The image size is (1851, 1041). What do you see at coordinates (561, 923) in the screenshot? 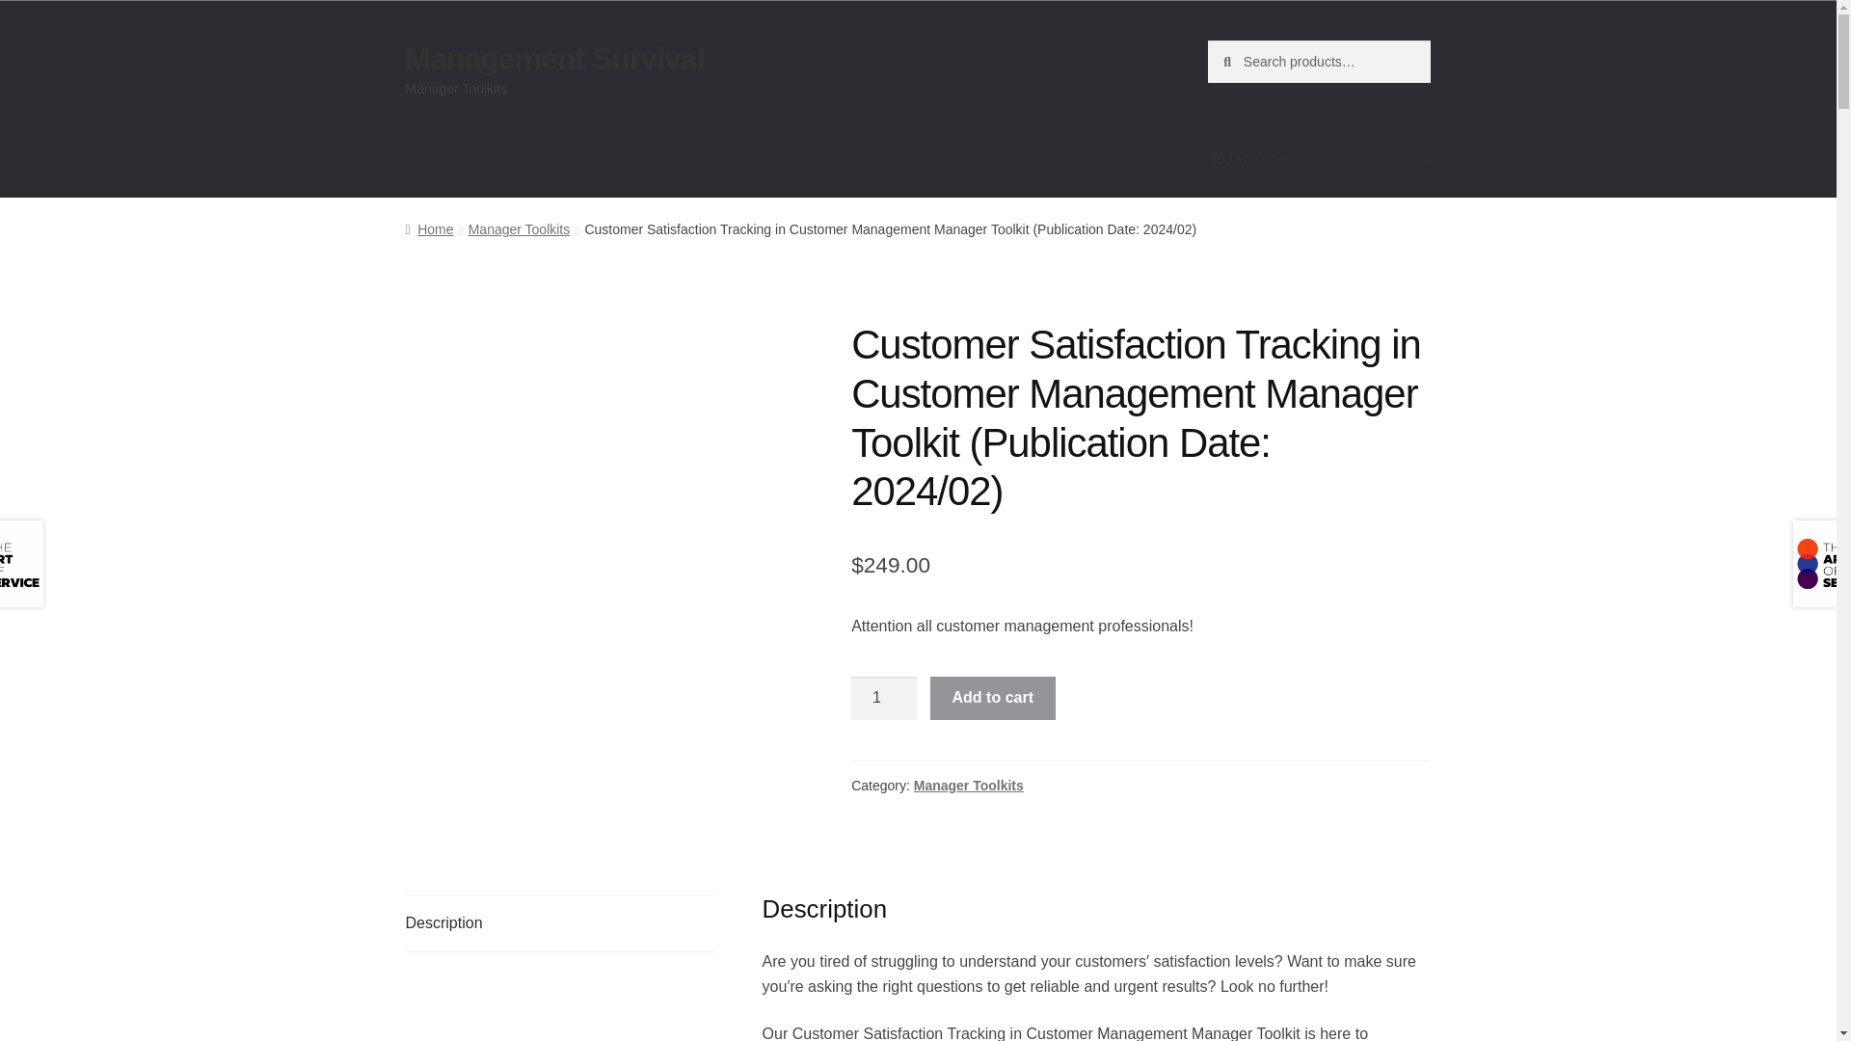
I see `Description` at bounding box center [561, 923].